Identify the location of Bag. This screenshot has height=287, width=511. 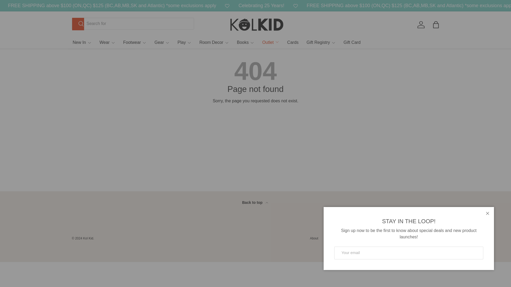
(436, 24).